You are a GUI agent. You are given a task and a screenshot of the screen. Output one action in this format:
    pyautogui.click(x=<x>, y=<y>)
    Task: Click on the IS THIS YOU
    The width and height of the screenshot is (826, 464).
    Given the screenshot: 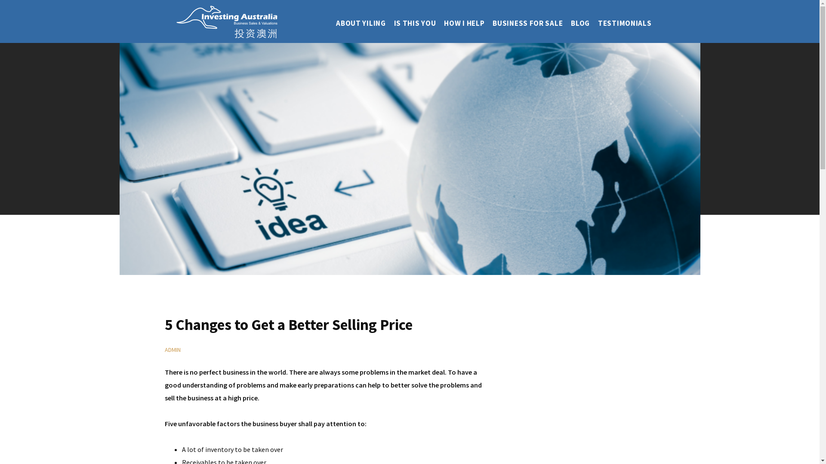 What is the action you would take?
    pyautogui.click(x=415, y=24)
    